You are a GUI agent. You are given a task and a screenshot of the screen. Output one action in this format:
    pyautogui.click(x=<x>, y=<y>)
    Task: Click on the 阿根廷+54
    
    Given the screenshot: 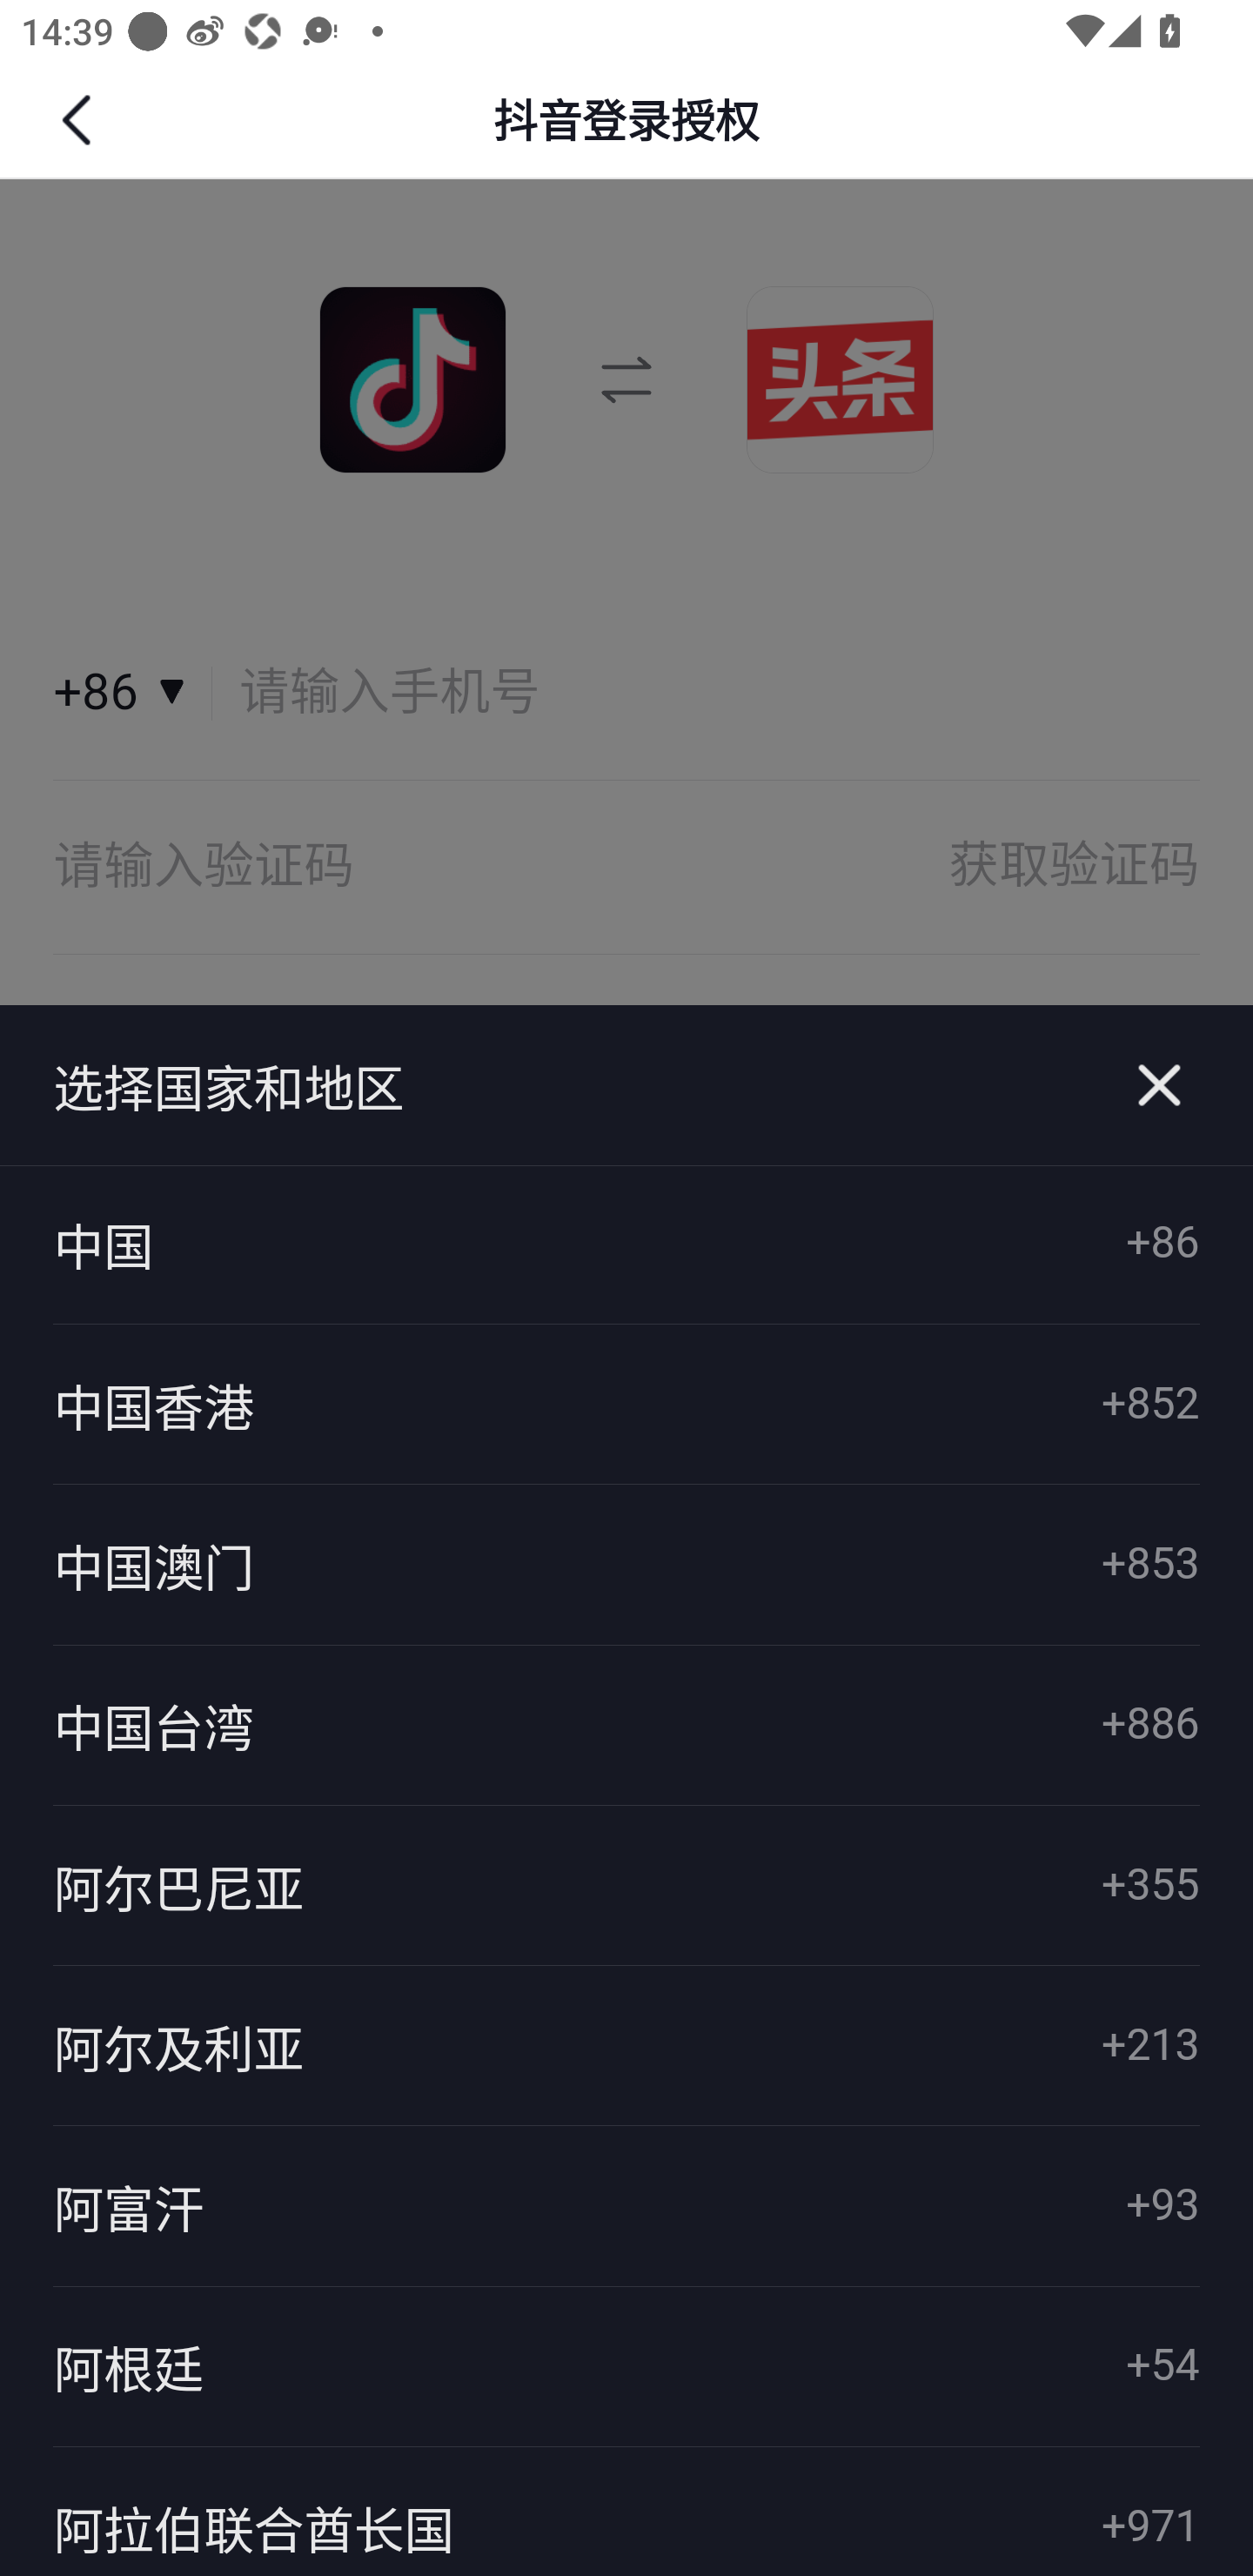 What is the action you would take?
    pyautogui.click(x=626, y=2367)
    